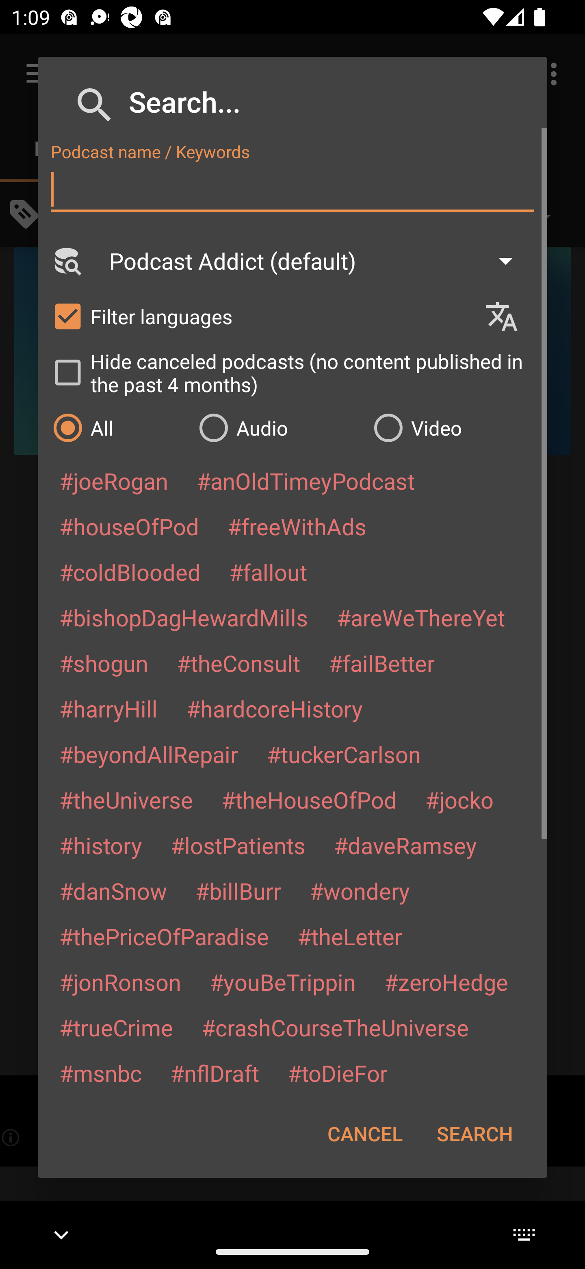  Describe the element at coordinates (130, 571) in the screenshot. I see `#coldBlooded` at that location.